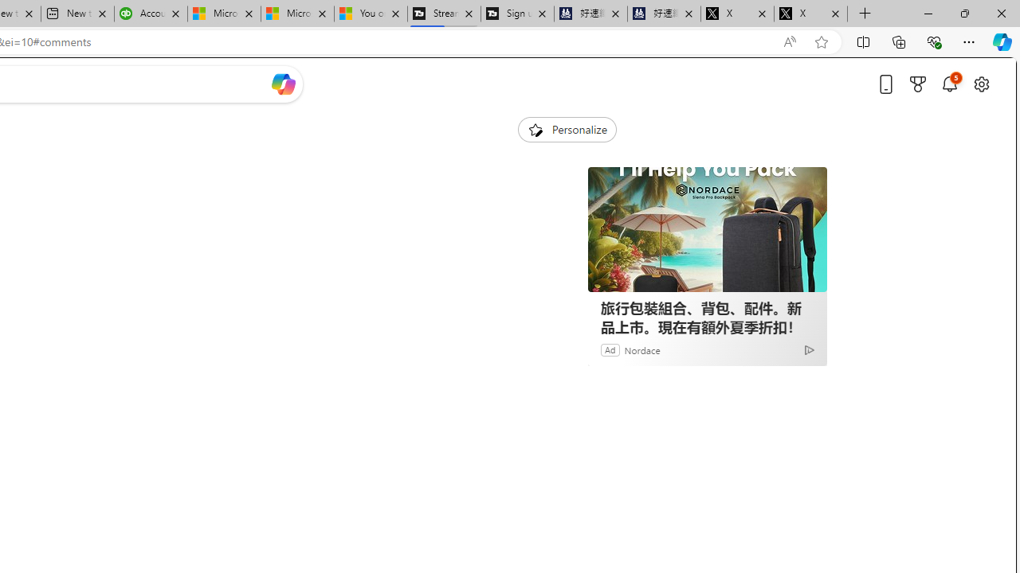 This screenshot has width=1020, height=573. I want to click on To get missing image descriptions, open the context menu., so click(535, 129).